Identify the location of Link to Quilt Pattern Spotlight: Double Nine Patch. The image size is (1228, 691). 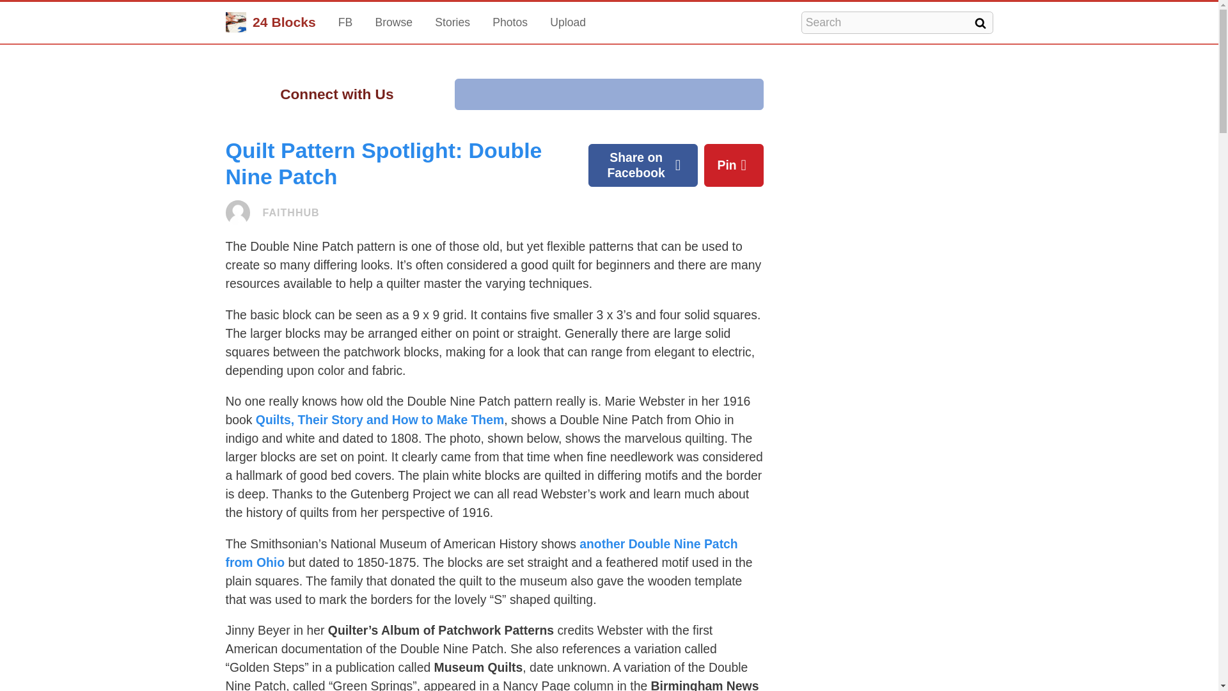
(382, 163).